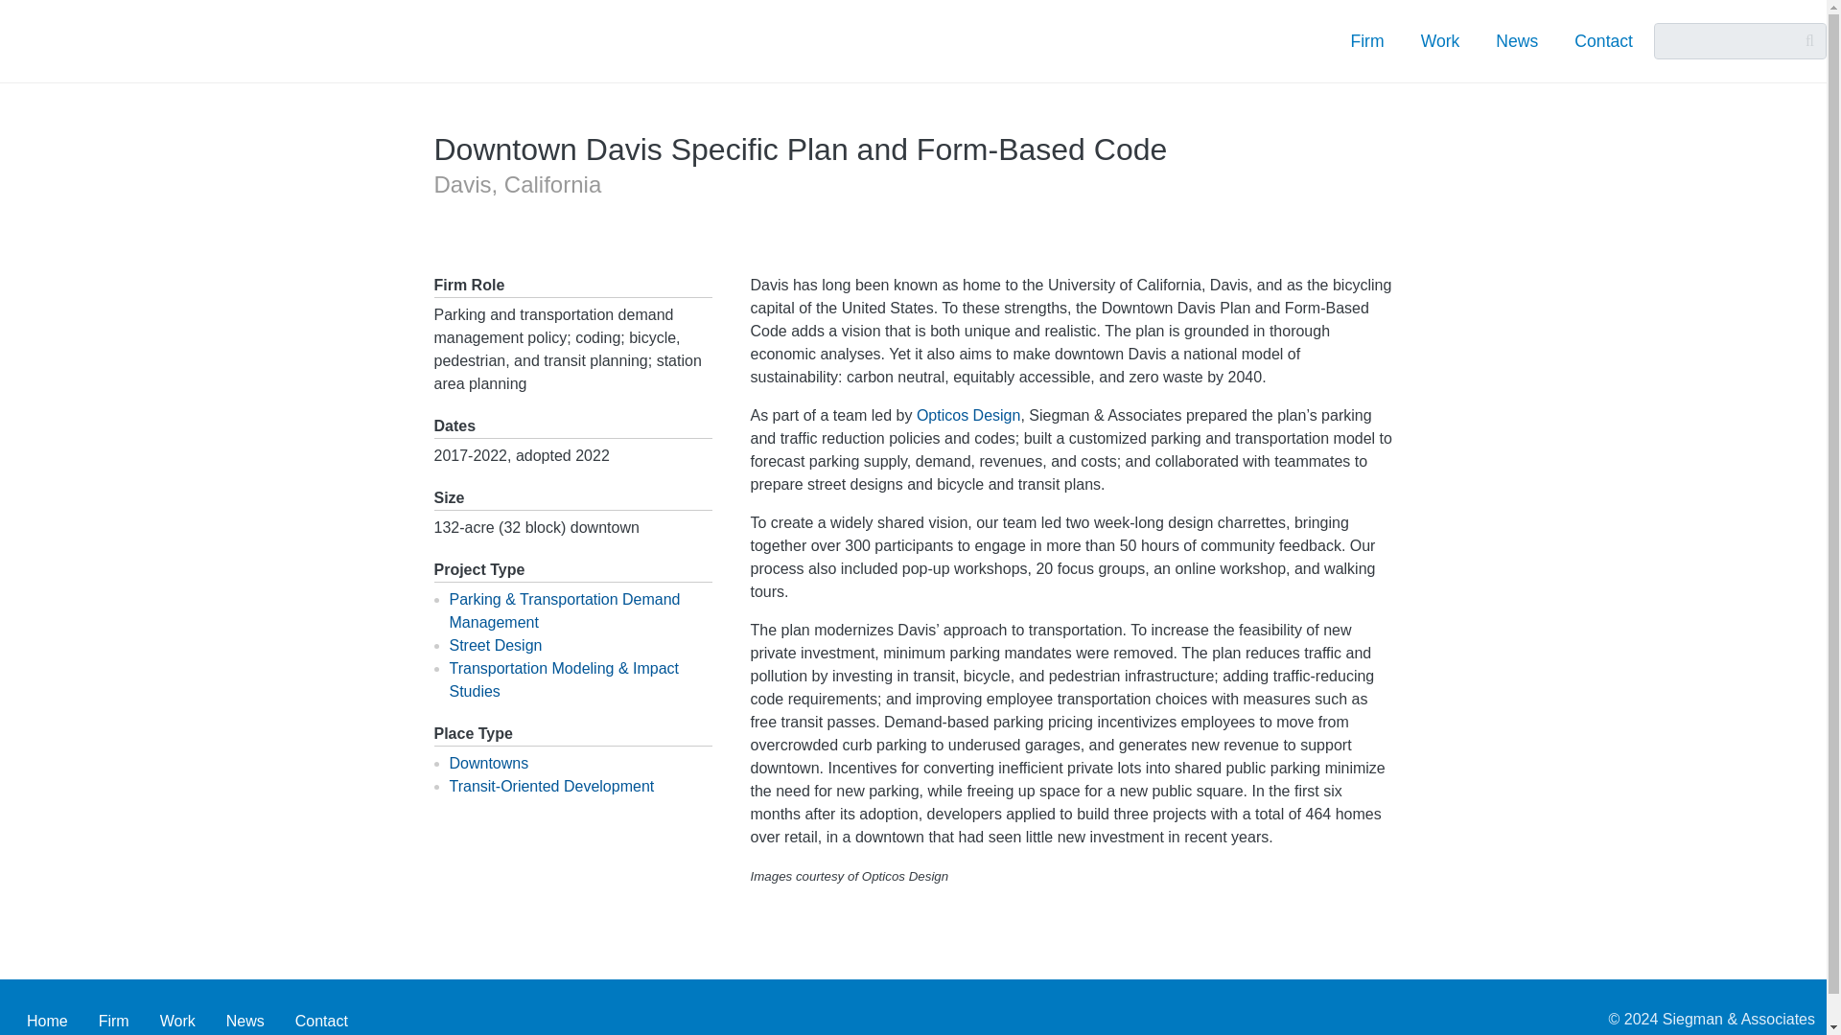  Describe the element at coordinates (173, 40) in the screenshot. I see `Home` at that location.